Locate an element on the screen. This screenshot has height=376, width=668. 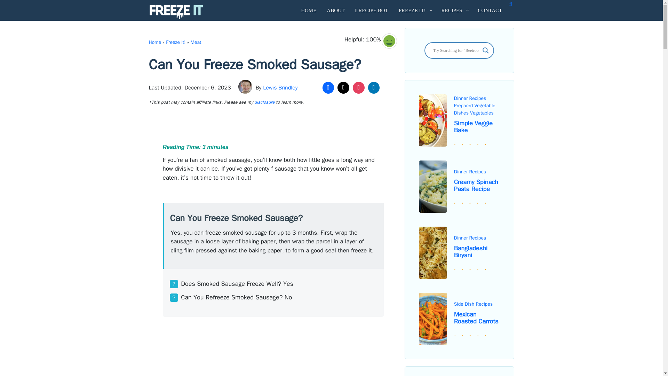
HOME is located at coordinates (308, 10).